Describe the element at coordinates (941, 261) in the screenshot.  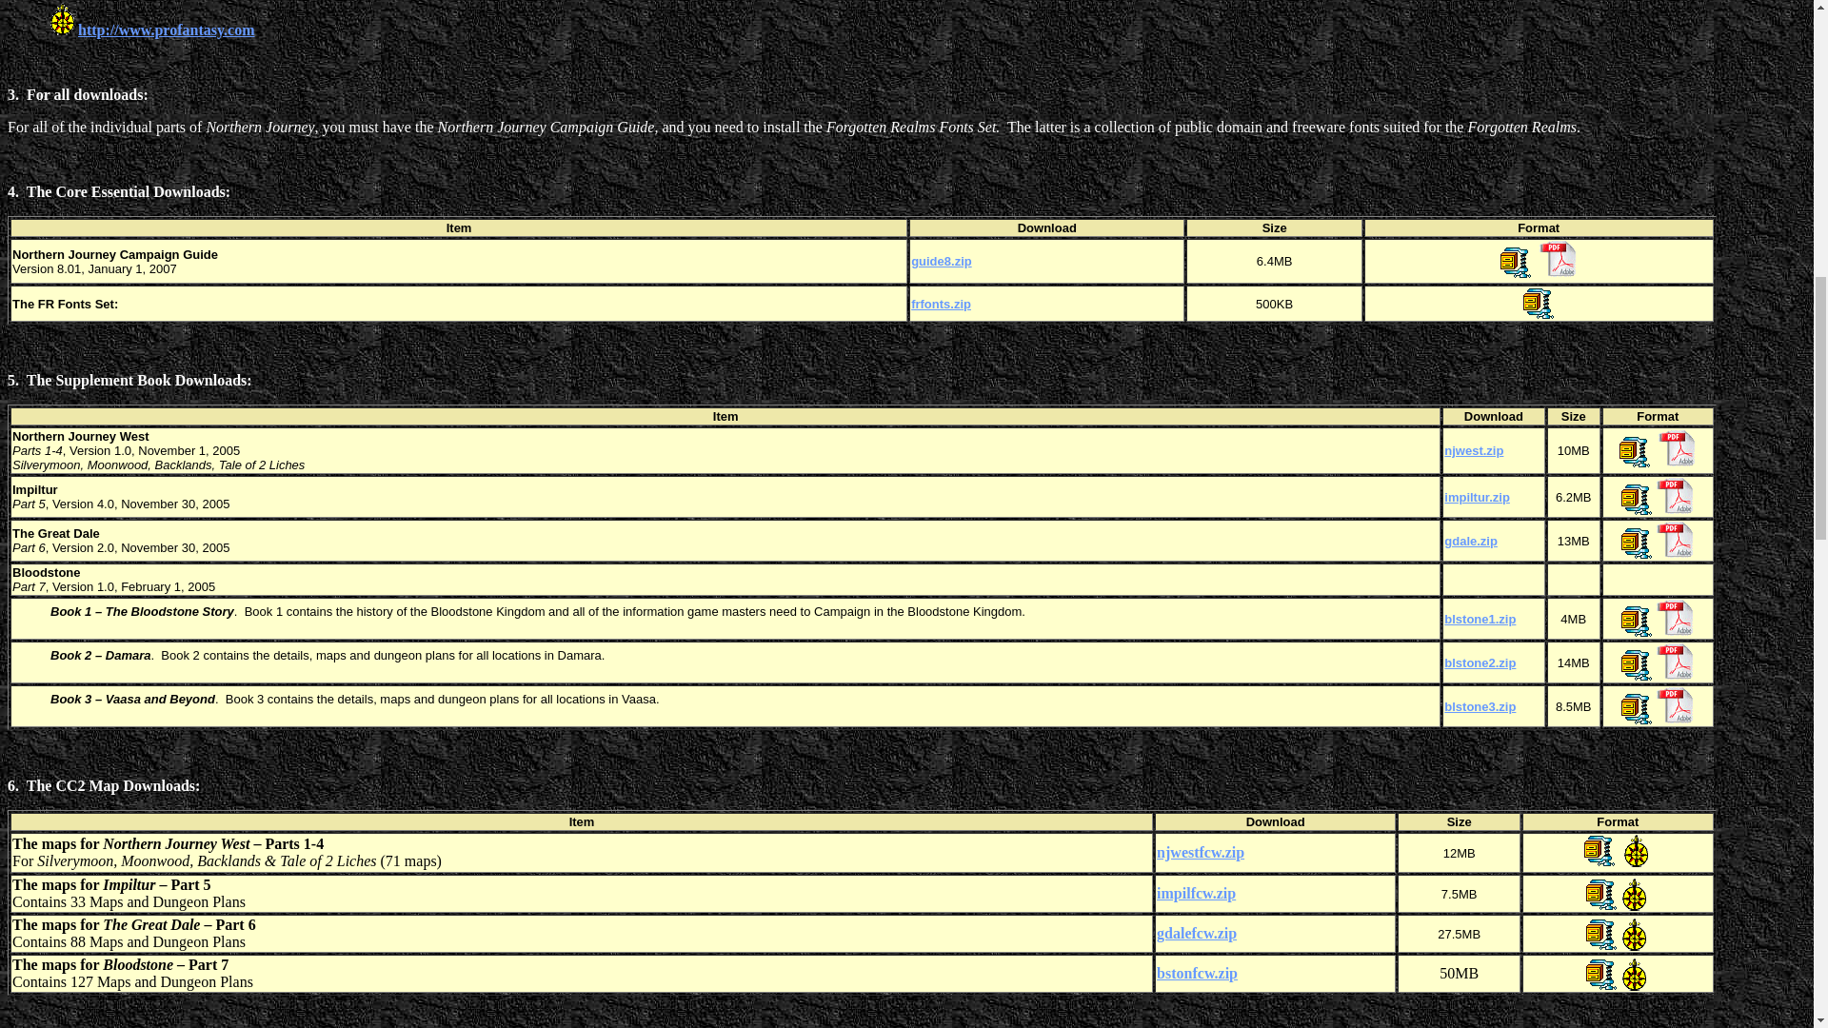
I see `guide8.zip` at that location.